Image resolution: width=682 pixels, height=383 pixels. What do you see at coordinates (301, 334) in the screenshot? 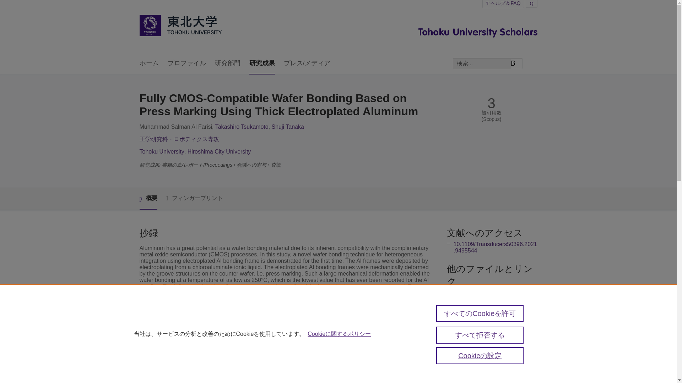
I see `Institute of Electrical and Electronics Engineers Inc.` at bounding box center [301, 334].